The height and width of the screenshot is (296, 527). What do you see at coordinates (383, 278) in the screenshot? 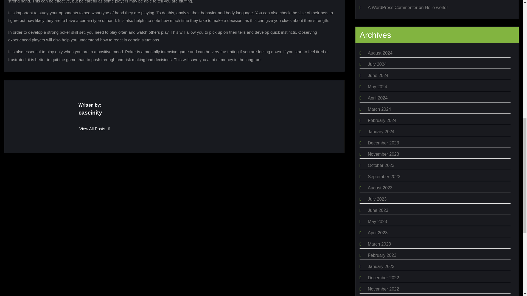
I see `December 2022` at bounding box center [383, 278].